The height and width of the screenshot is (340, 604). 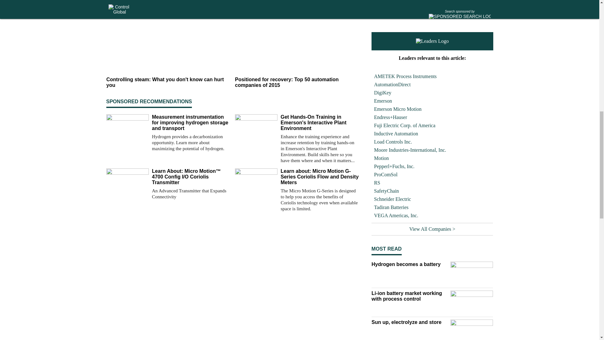 I want to click on DigiKey, so click(x=432, y=93).